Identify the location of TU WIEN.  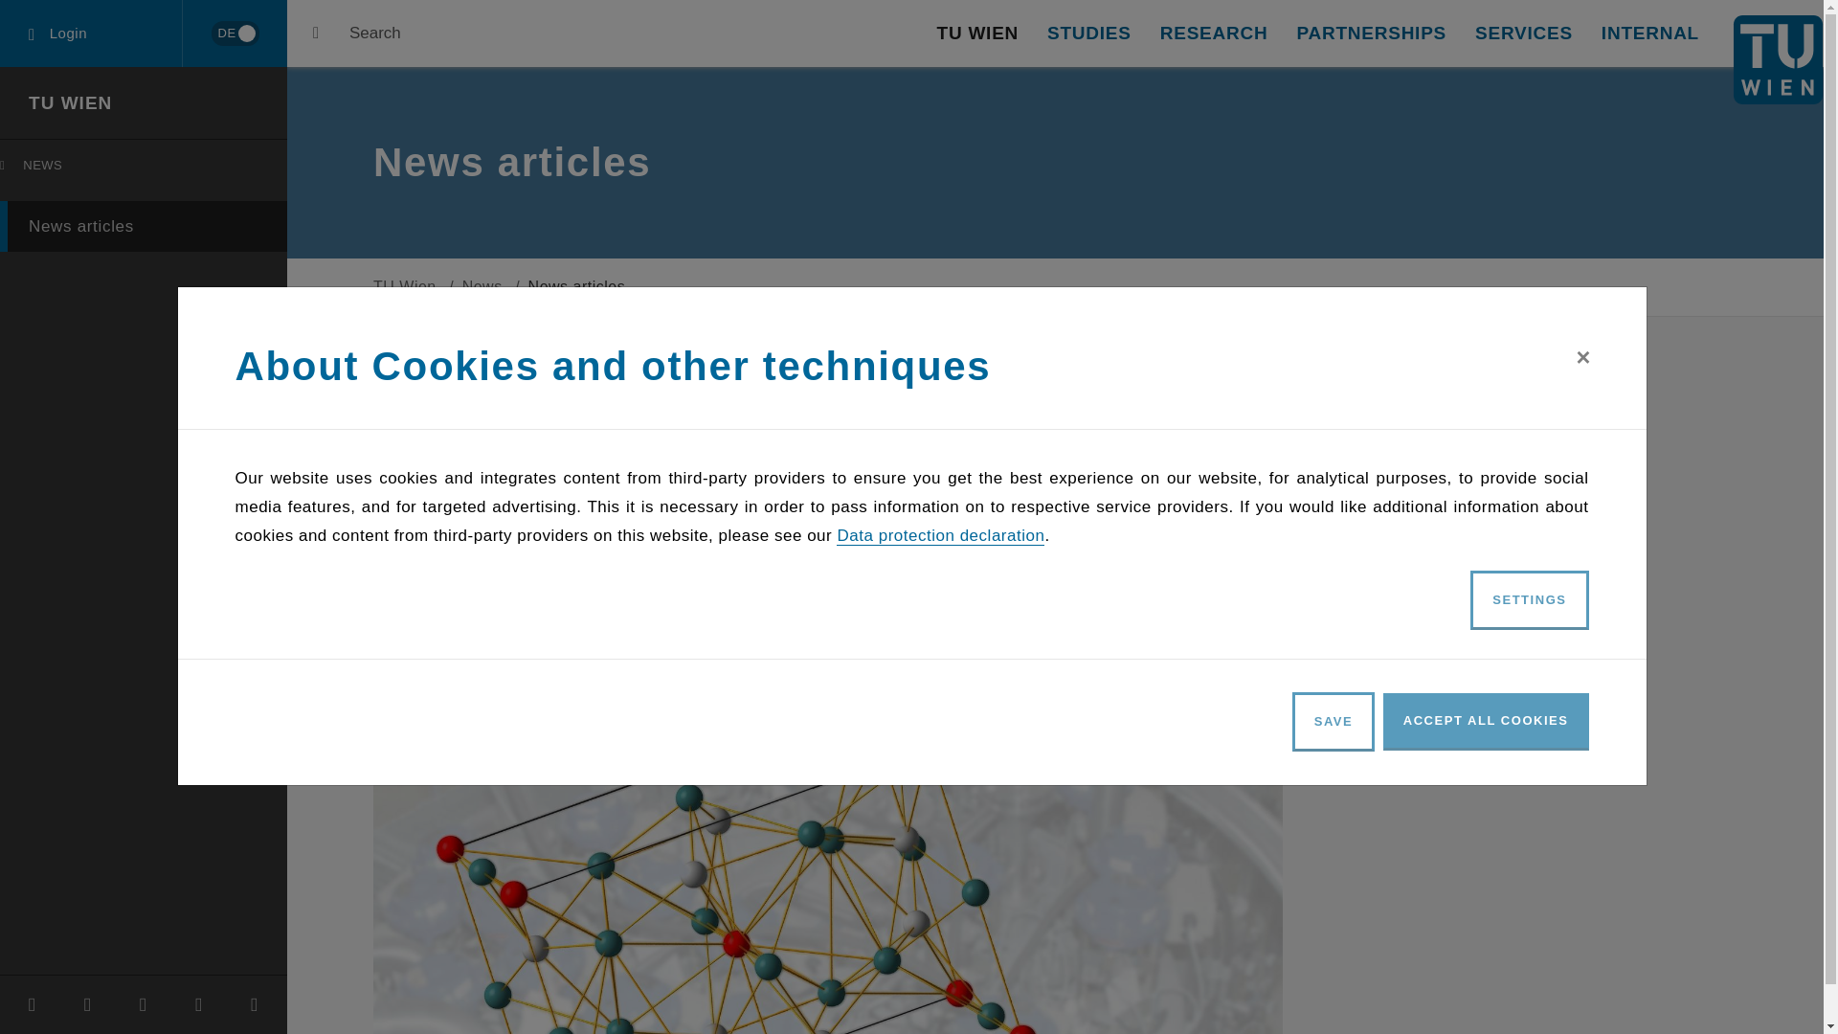
(356, 34).